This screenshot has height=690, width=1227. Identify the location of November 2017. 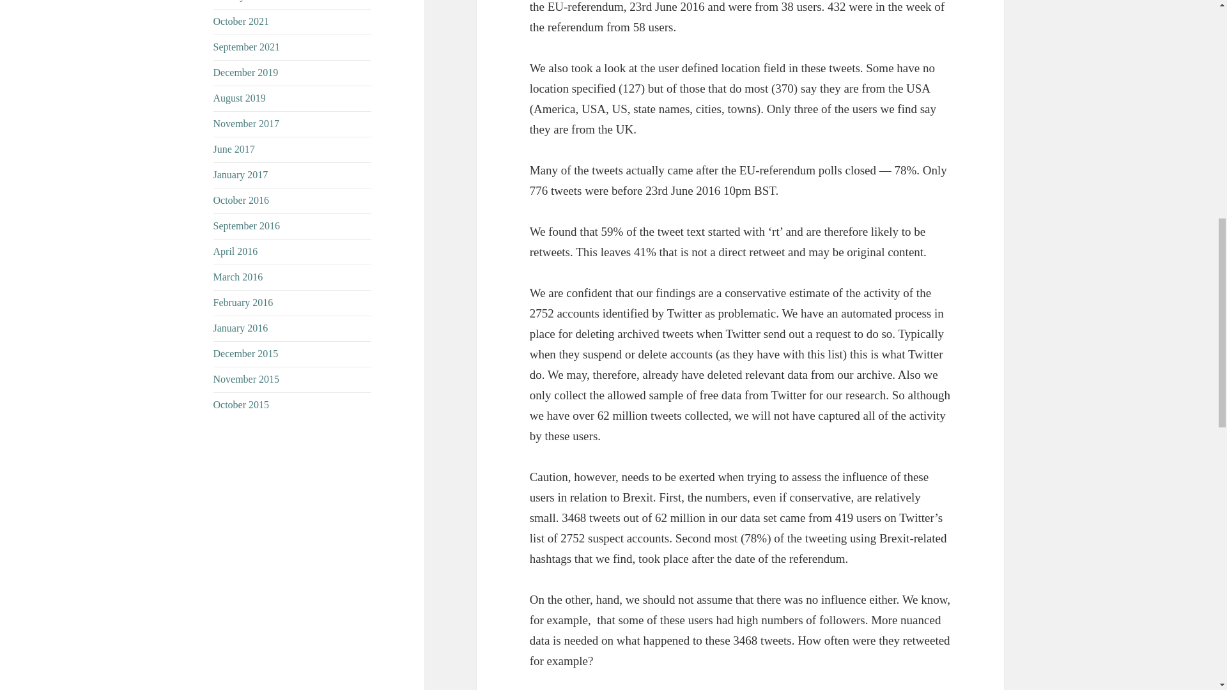
(247, 123).